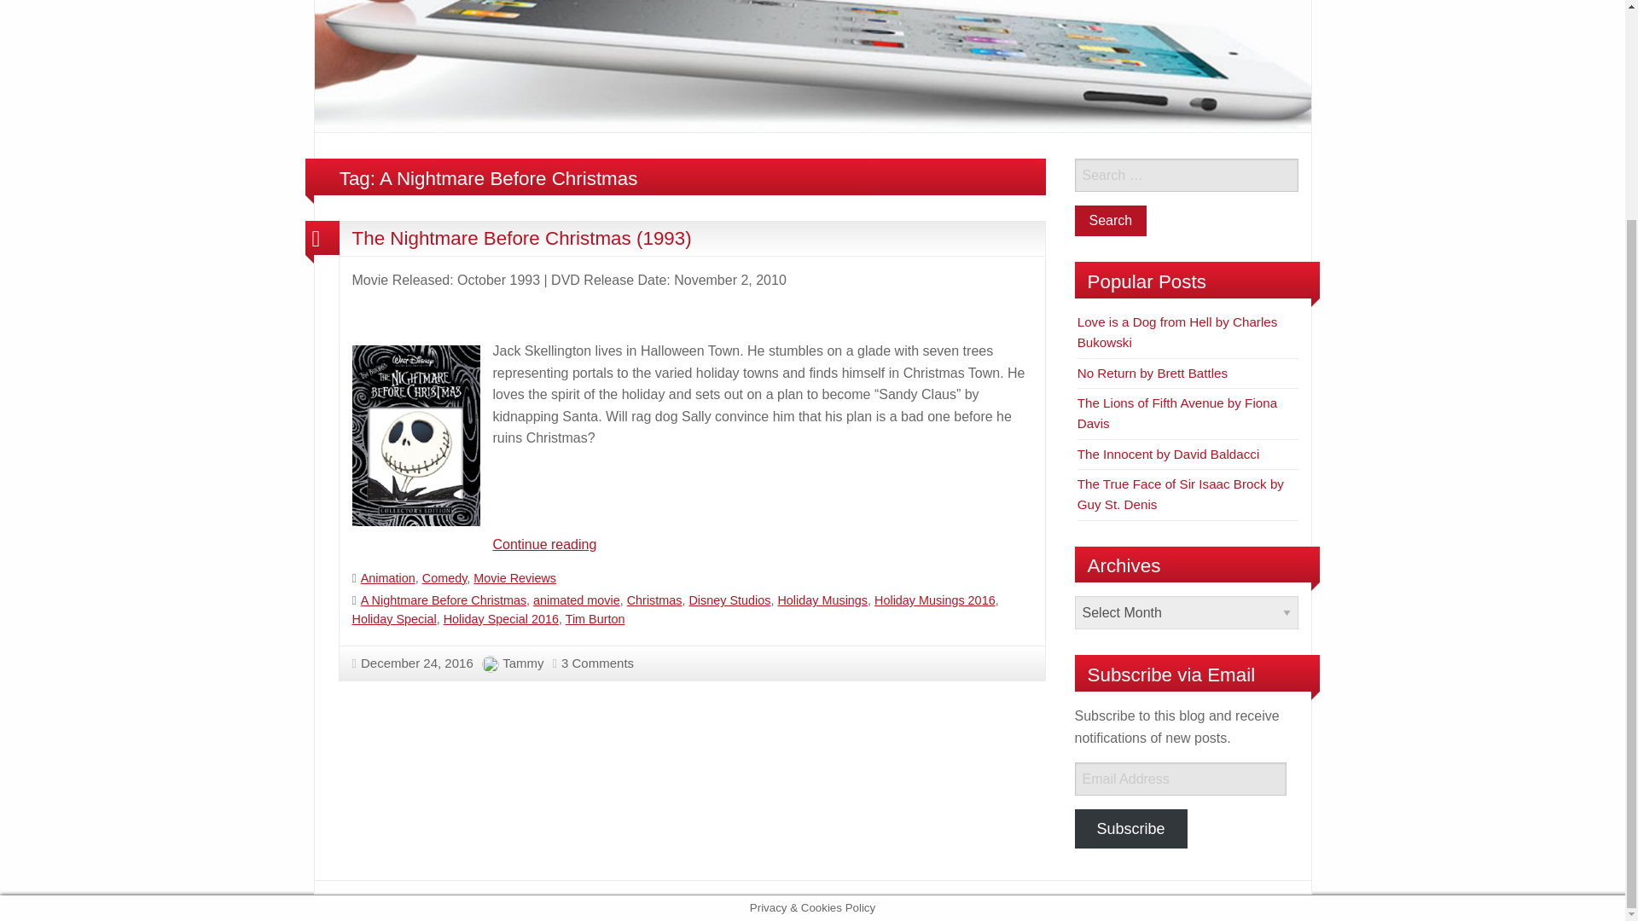 This screenshot has height=921, width=1638. Describe the element at coordinates (812, 10) in the screenshot. I see `Rabid Reader's Reviews` at that location.